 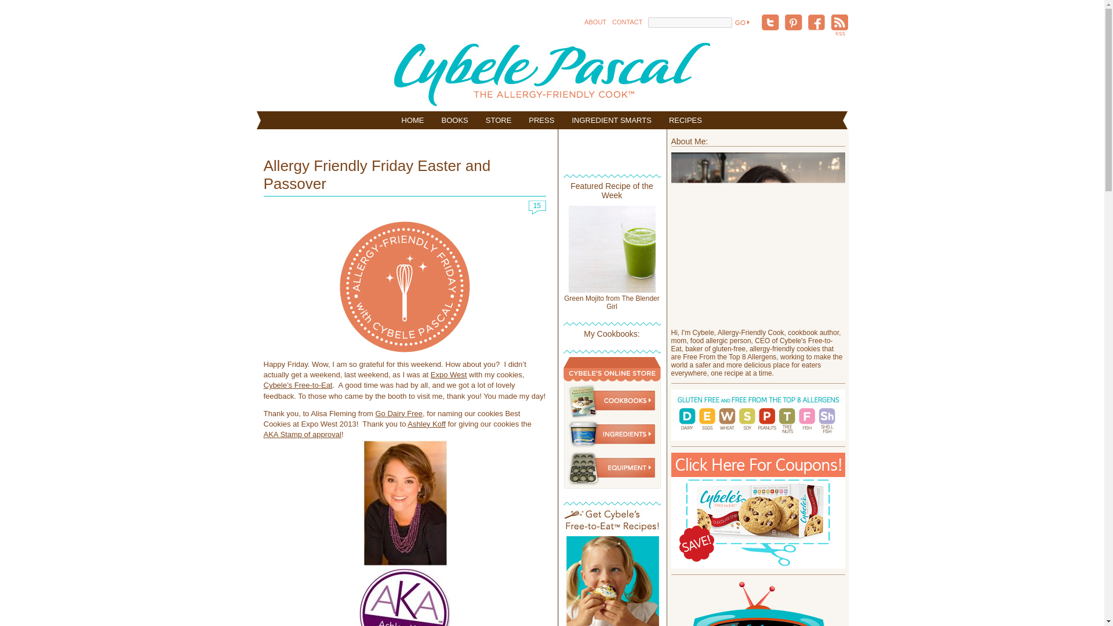 I want to click on FACEBOOK, so click(x=816, y=23).